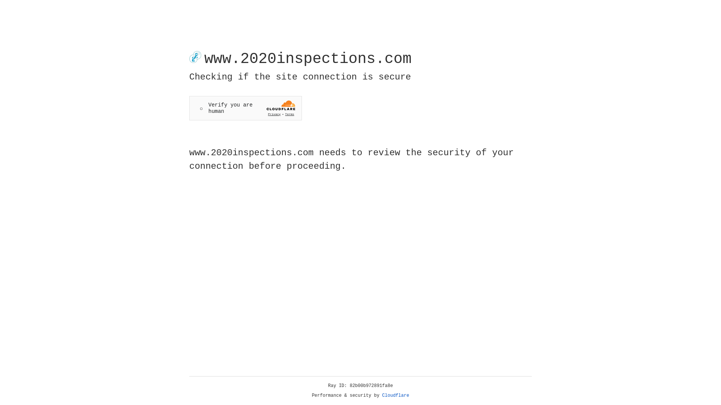 The image size is (721, 405). What do you see at coordinates (246, 108) in the screenshot?
I see `Widget containing a Cloudflare security challenge` at bounding box center [246, 108].